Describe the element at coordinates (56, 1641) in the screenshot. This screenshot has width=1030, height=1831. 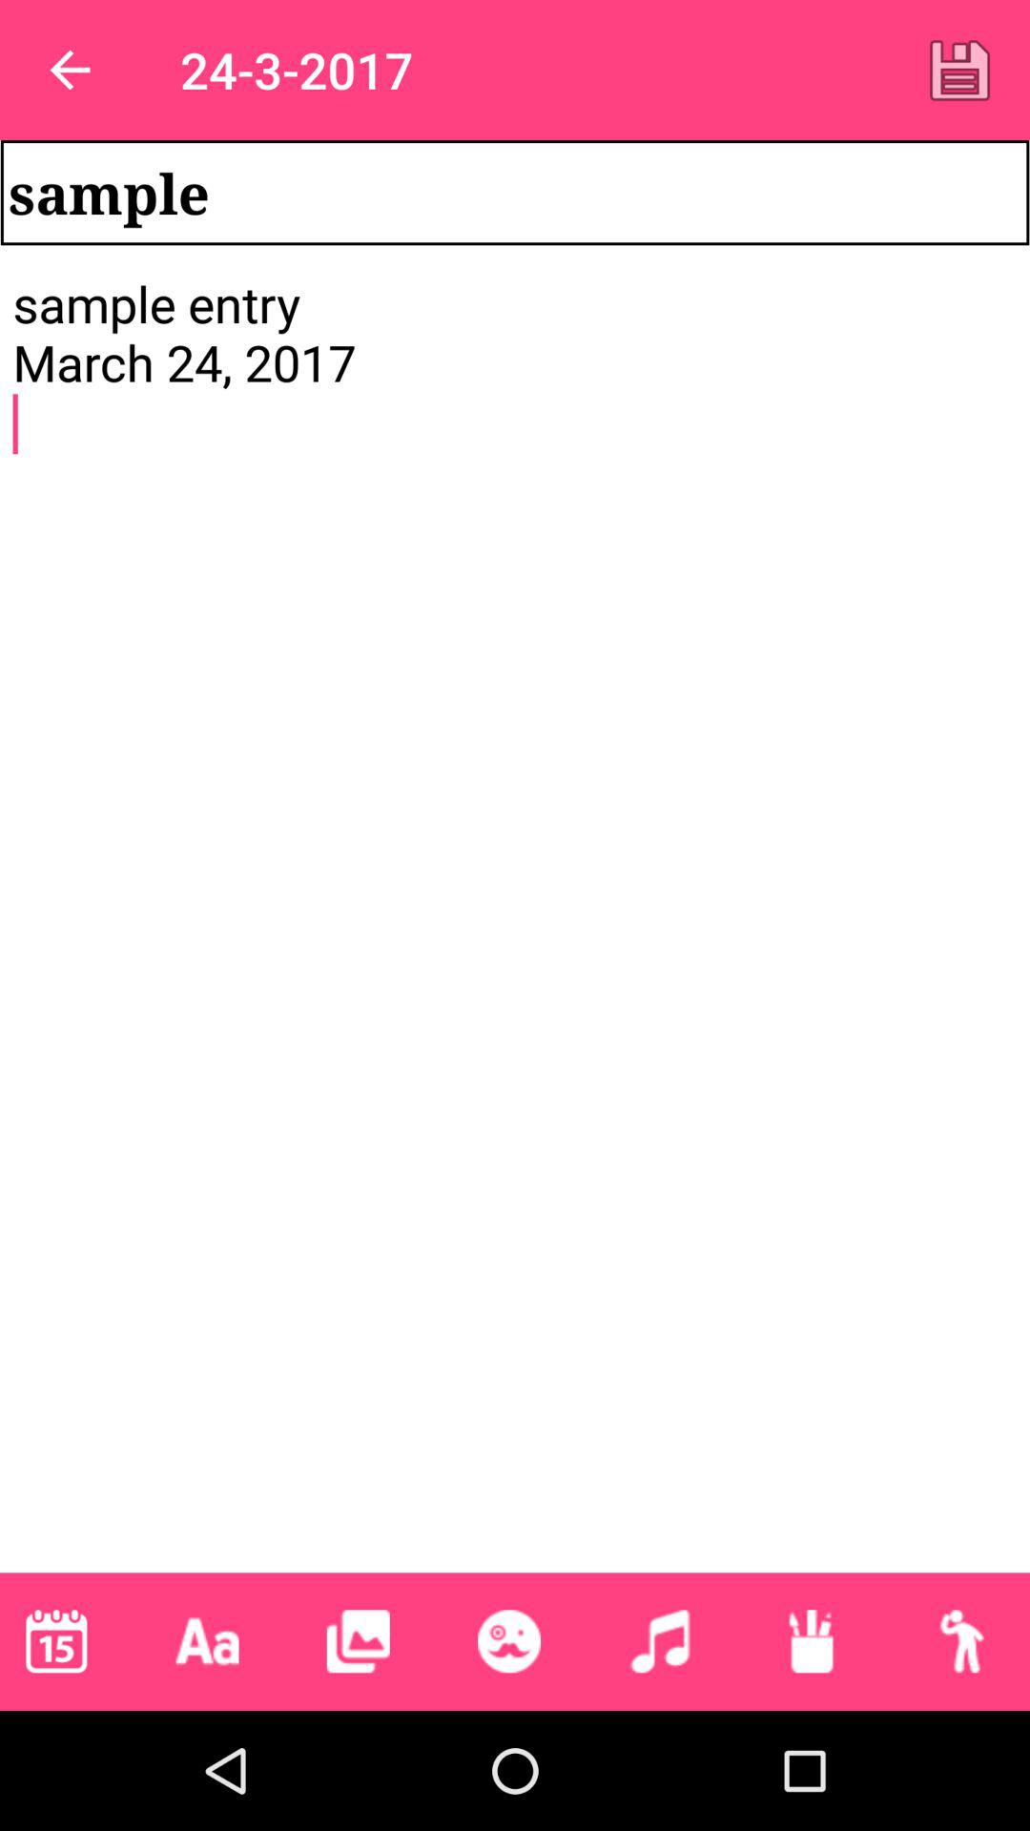
I see `go to calendar` at that location.